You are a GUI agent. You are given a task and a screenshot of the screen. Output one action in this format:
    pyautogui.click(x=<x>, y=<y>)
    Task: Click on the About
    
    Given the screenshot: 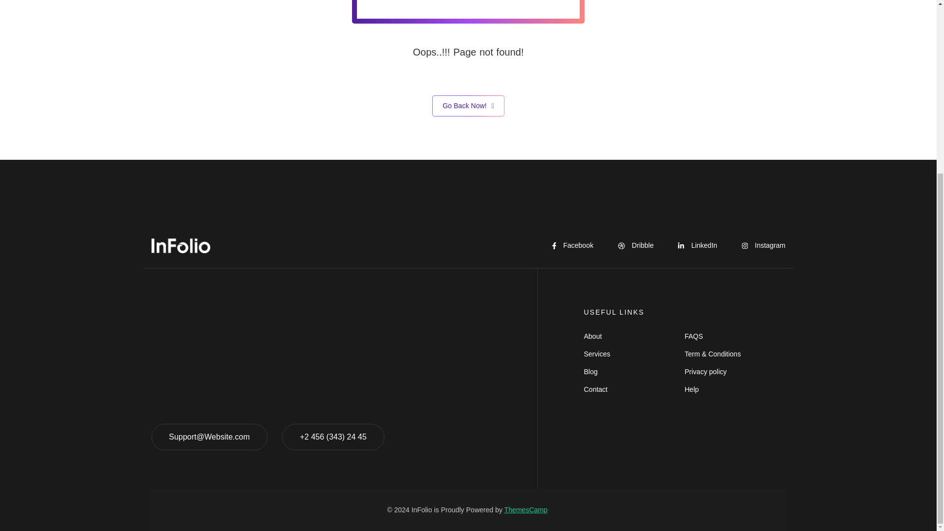 What is the action you would take?
    pyautogui.click(x=634, y=336)
    